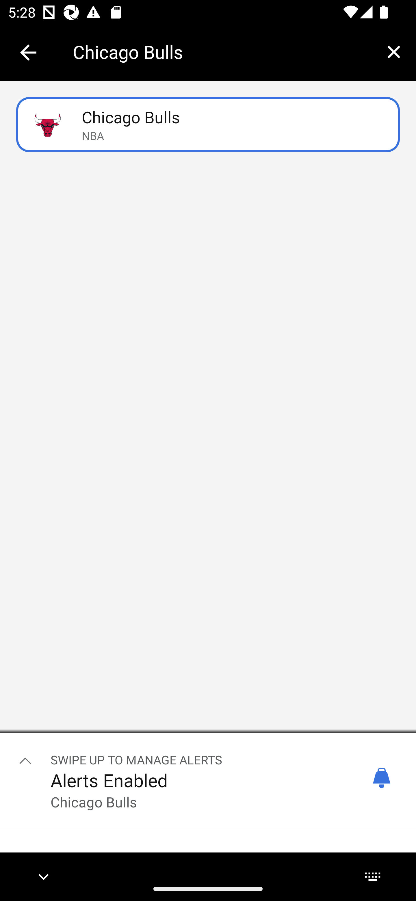  Describe the element at coordinates (208, 125) in the screenshot. I see `Chicago Bulls Chicago BullsSelected NBA` at that location.